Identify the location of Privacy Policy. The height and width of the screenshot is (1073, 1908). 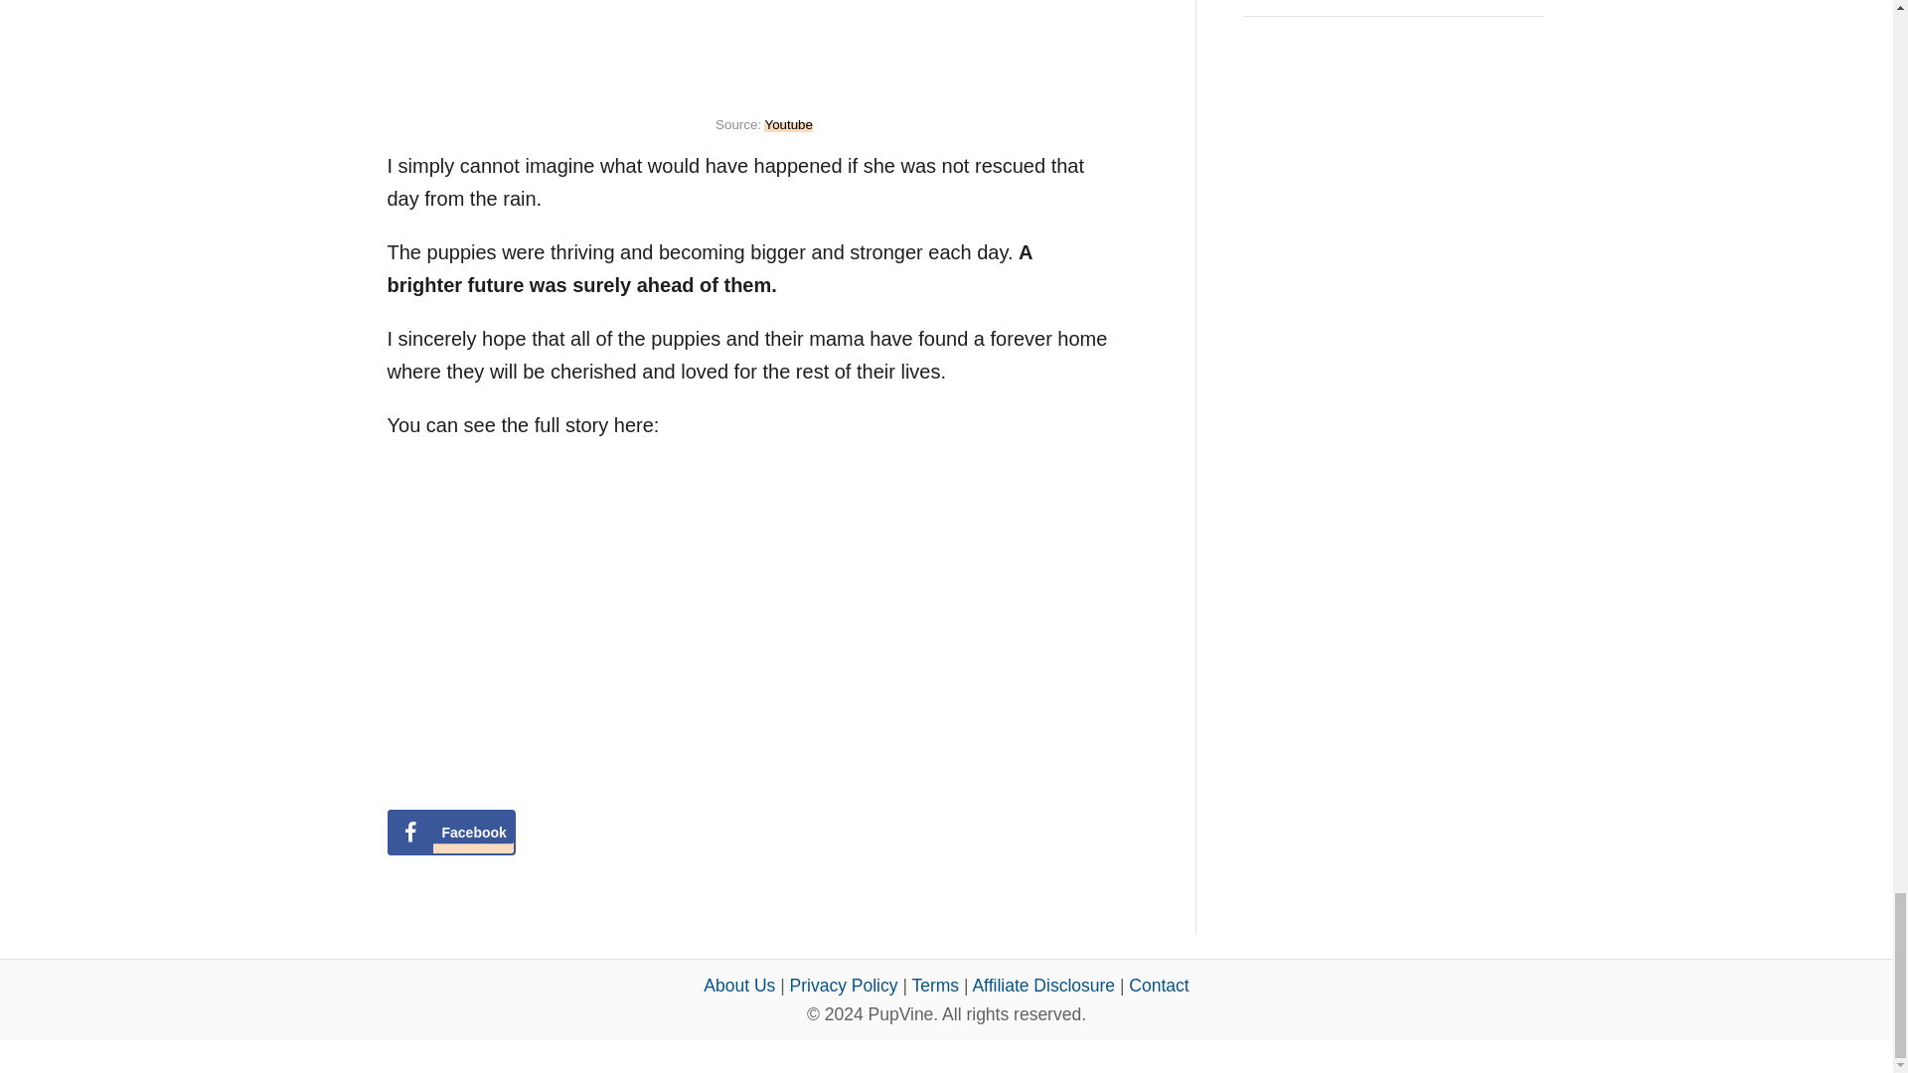
(844, 986).